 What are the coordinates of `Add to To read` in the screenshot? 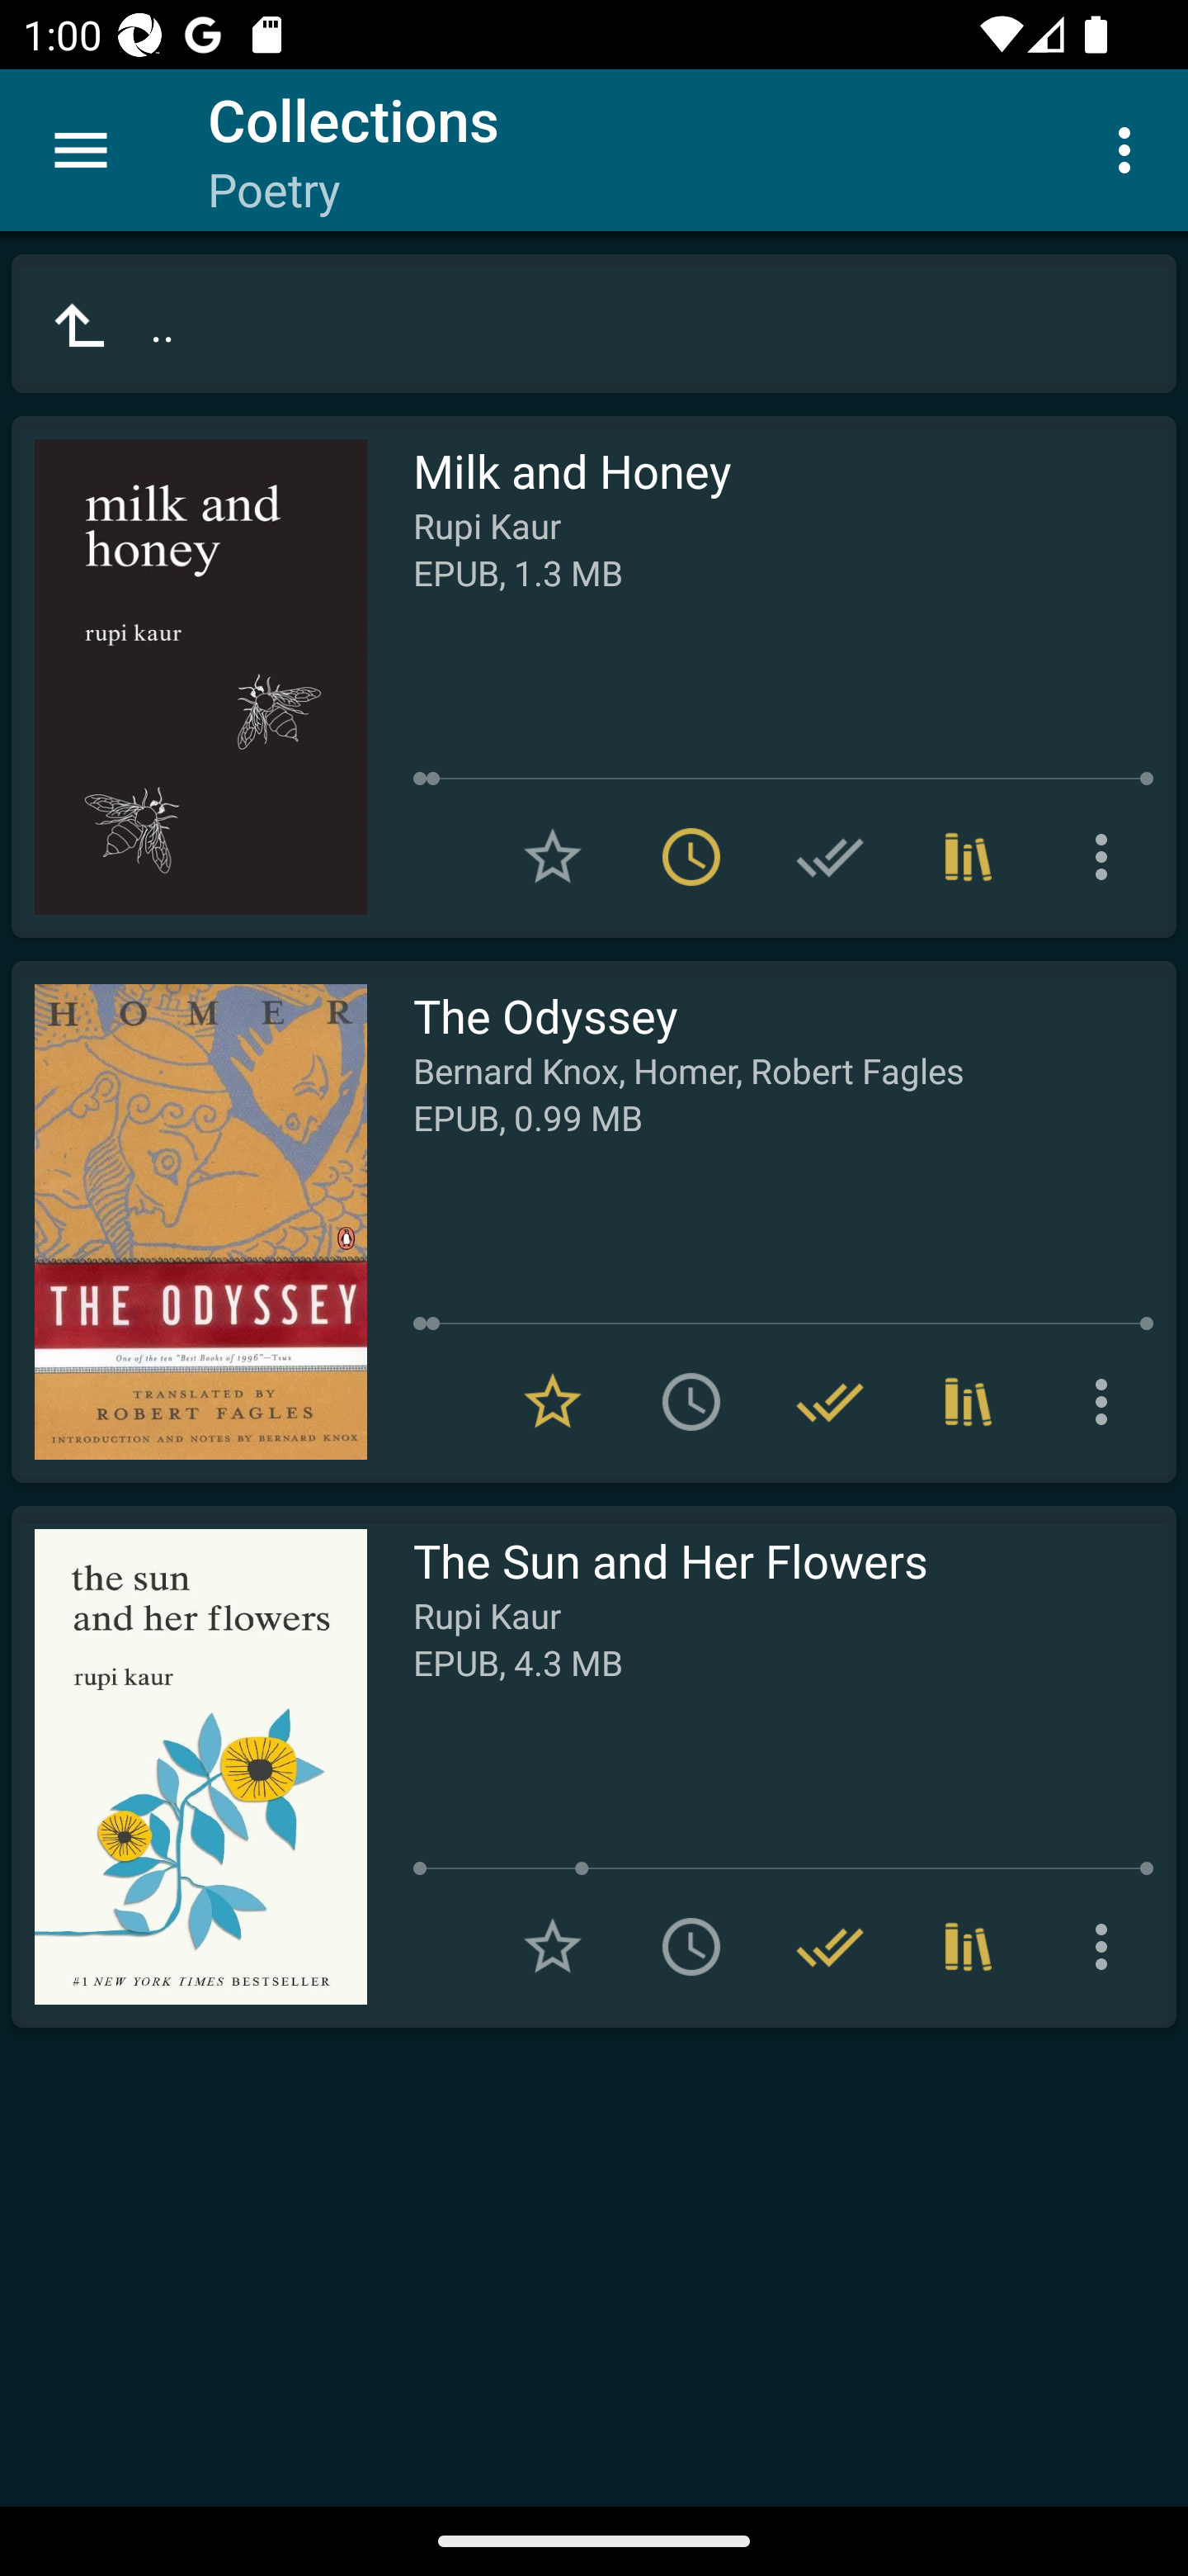 It's located at (691, 1401).